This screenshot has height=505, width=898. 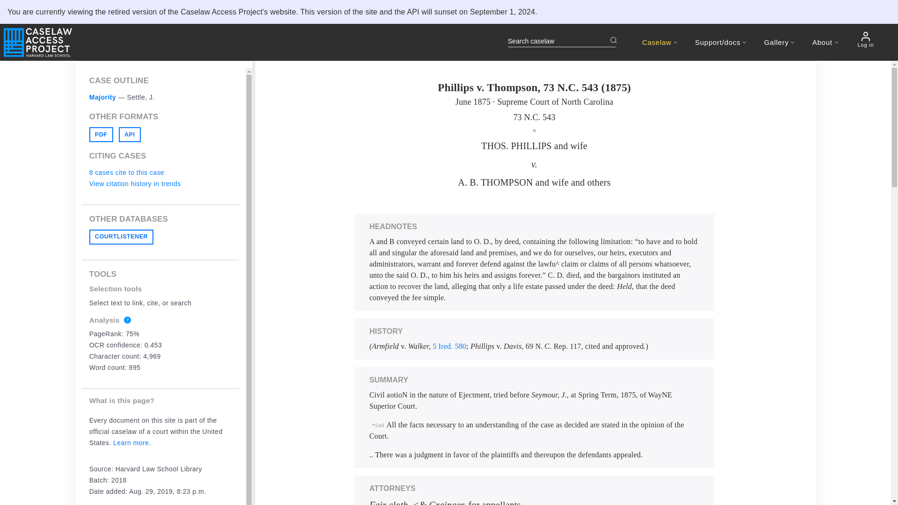 What do you see at coordinates (865, 39) in the screenshot?
I see `Log in` at bounding box center [865, 39].